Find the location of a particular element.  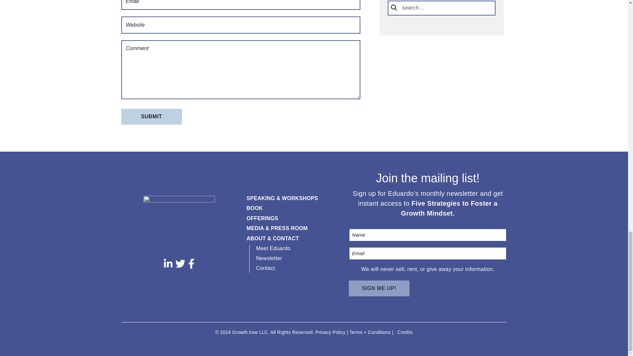

SUBMIT is located at coordinates (152, 117).